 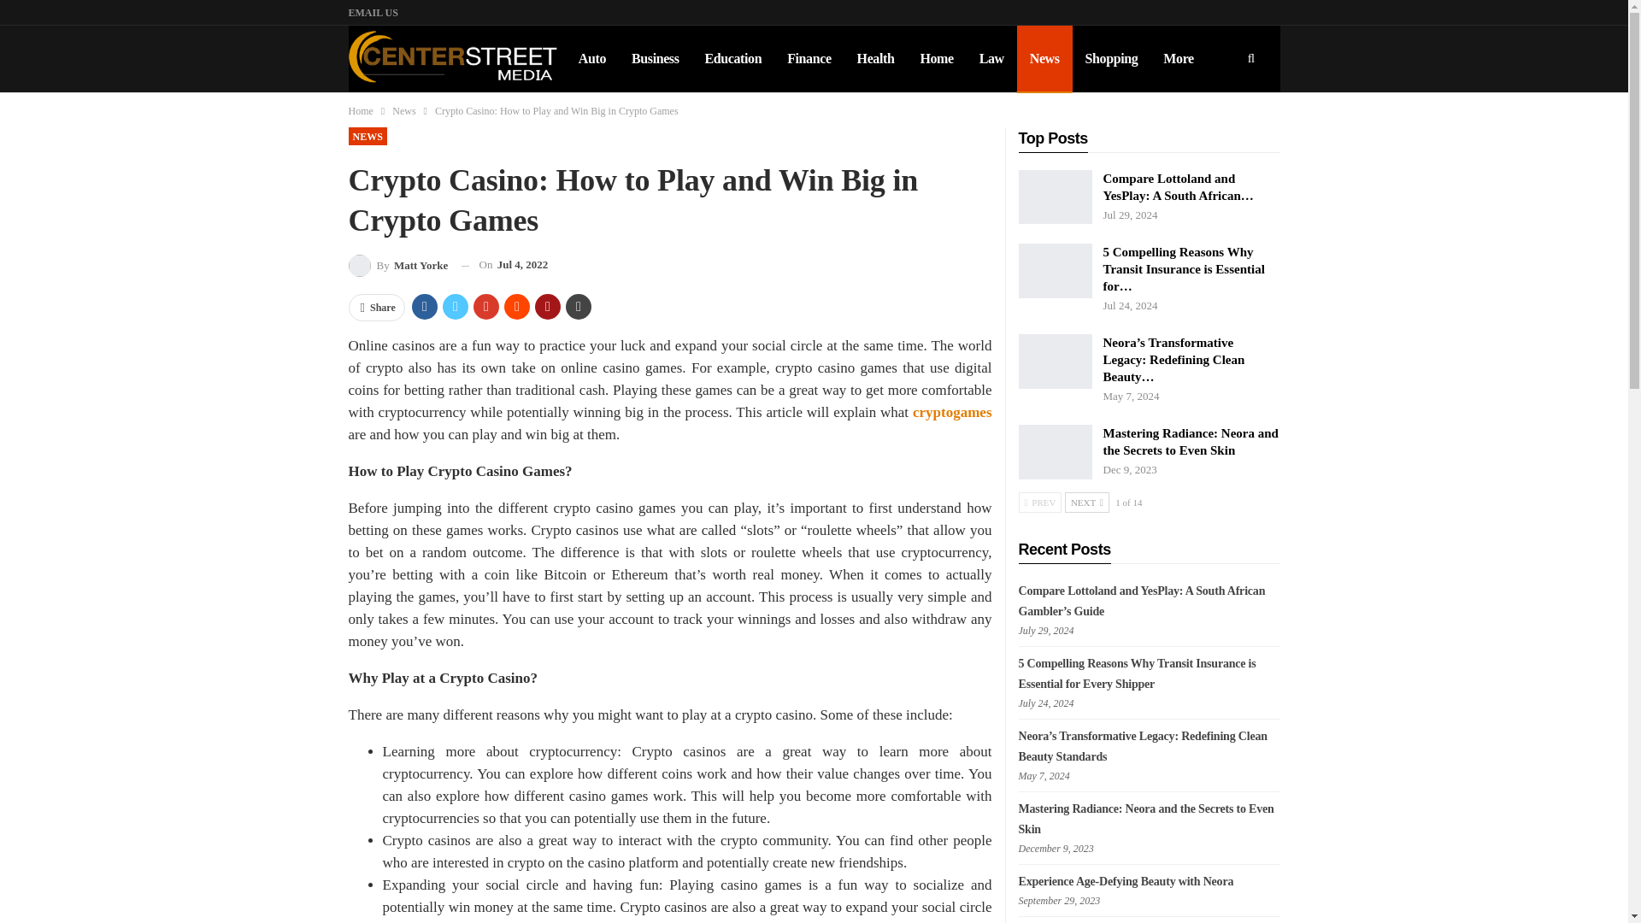 What do you see at coordinates (368, 136) in the screenshot?
I see `NEWS` at bounding box center [368, 136].